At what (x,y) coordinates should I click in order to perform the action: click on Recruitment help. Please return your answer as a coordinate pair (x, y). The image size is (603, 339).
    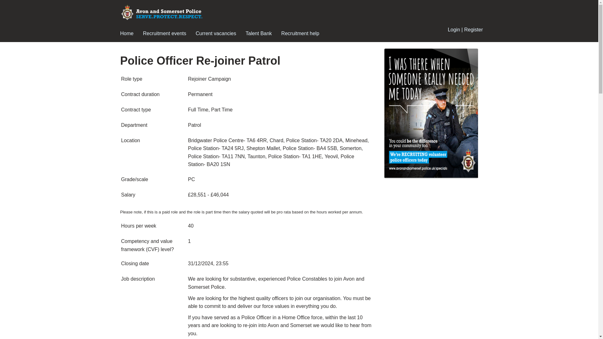
    Looking at the image, I should click on (300, 34).